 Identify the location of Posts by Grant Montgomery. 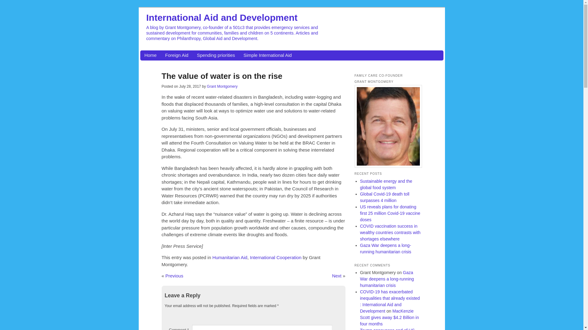
(222, 86).